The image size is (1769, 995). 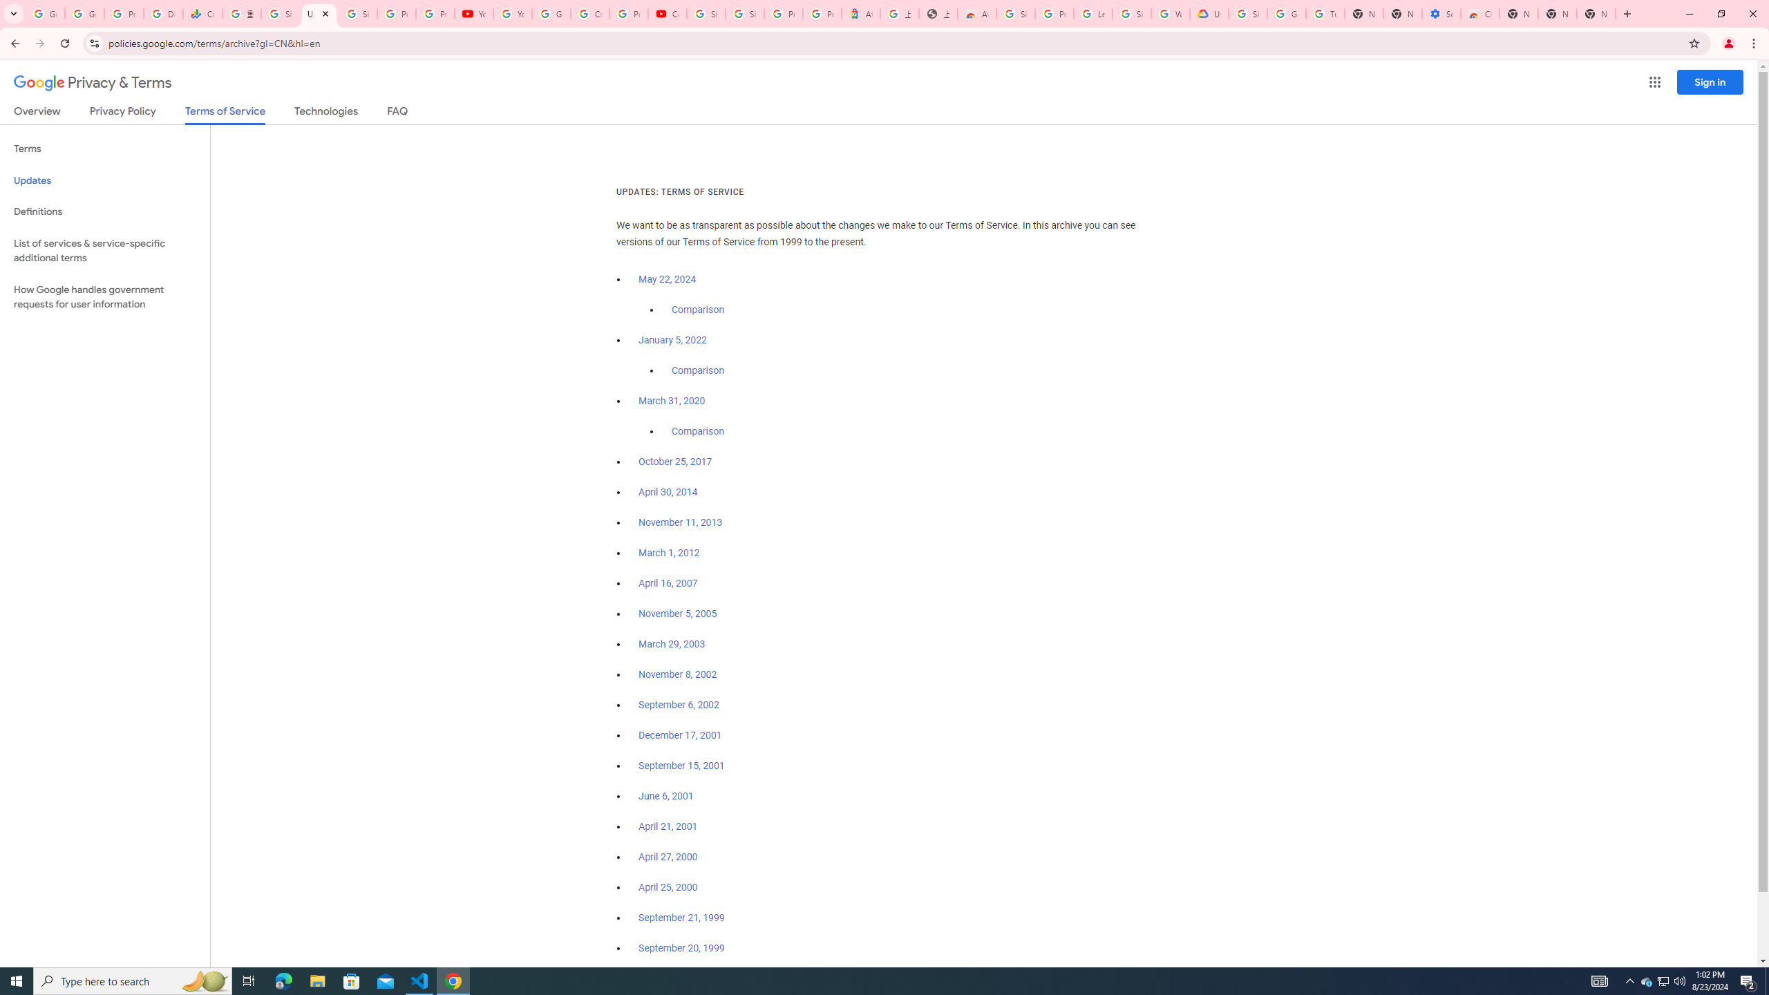 What do you see at coordinates (1596, 14) in the screenshot?
I see `New Tab` at bounding box center [1596, 14].